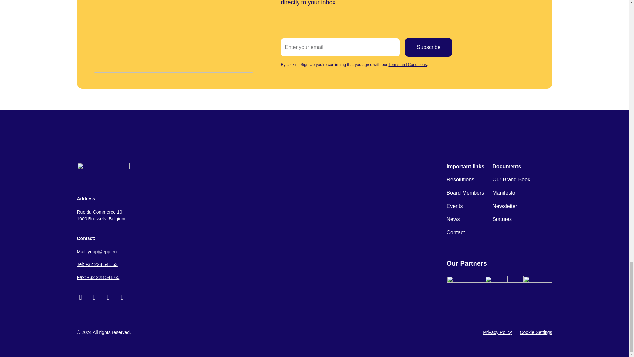 The image size is (634, 357). I want to click on Terms and Conditions, so click(407, 65).